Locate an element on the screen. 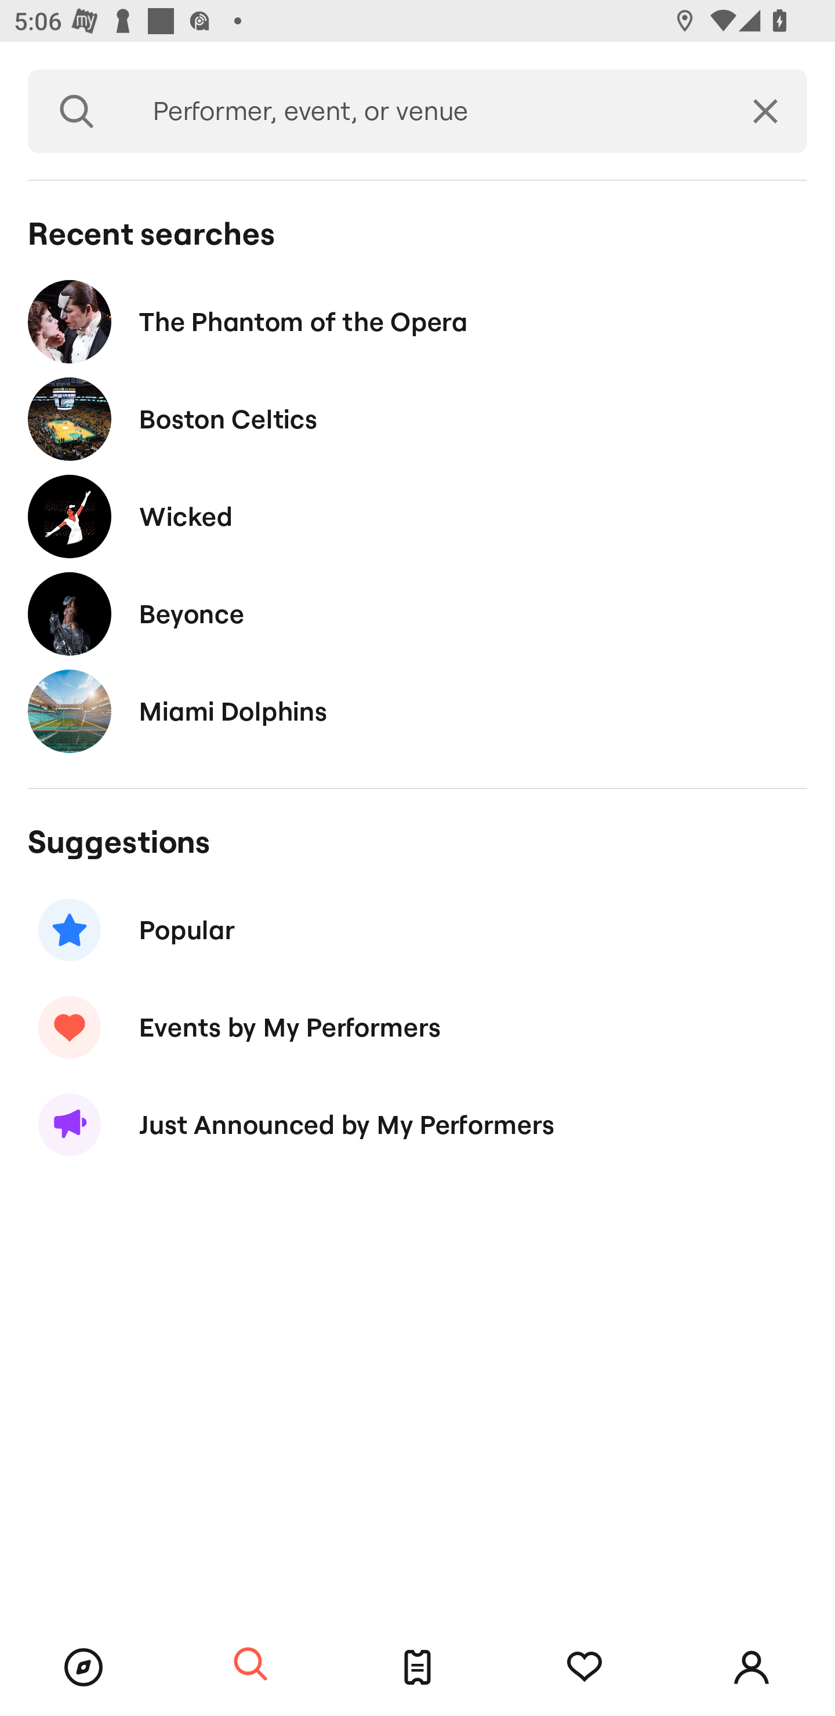 The width and height of the screenshot is (835, 1716). Browse is located at coordinates (83, 1667).